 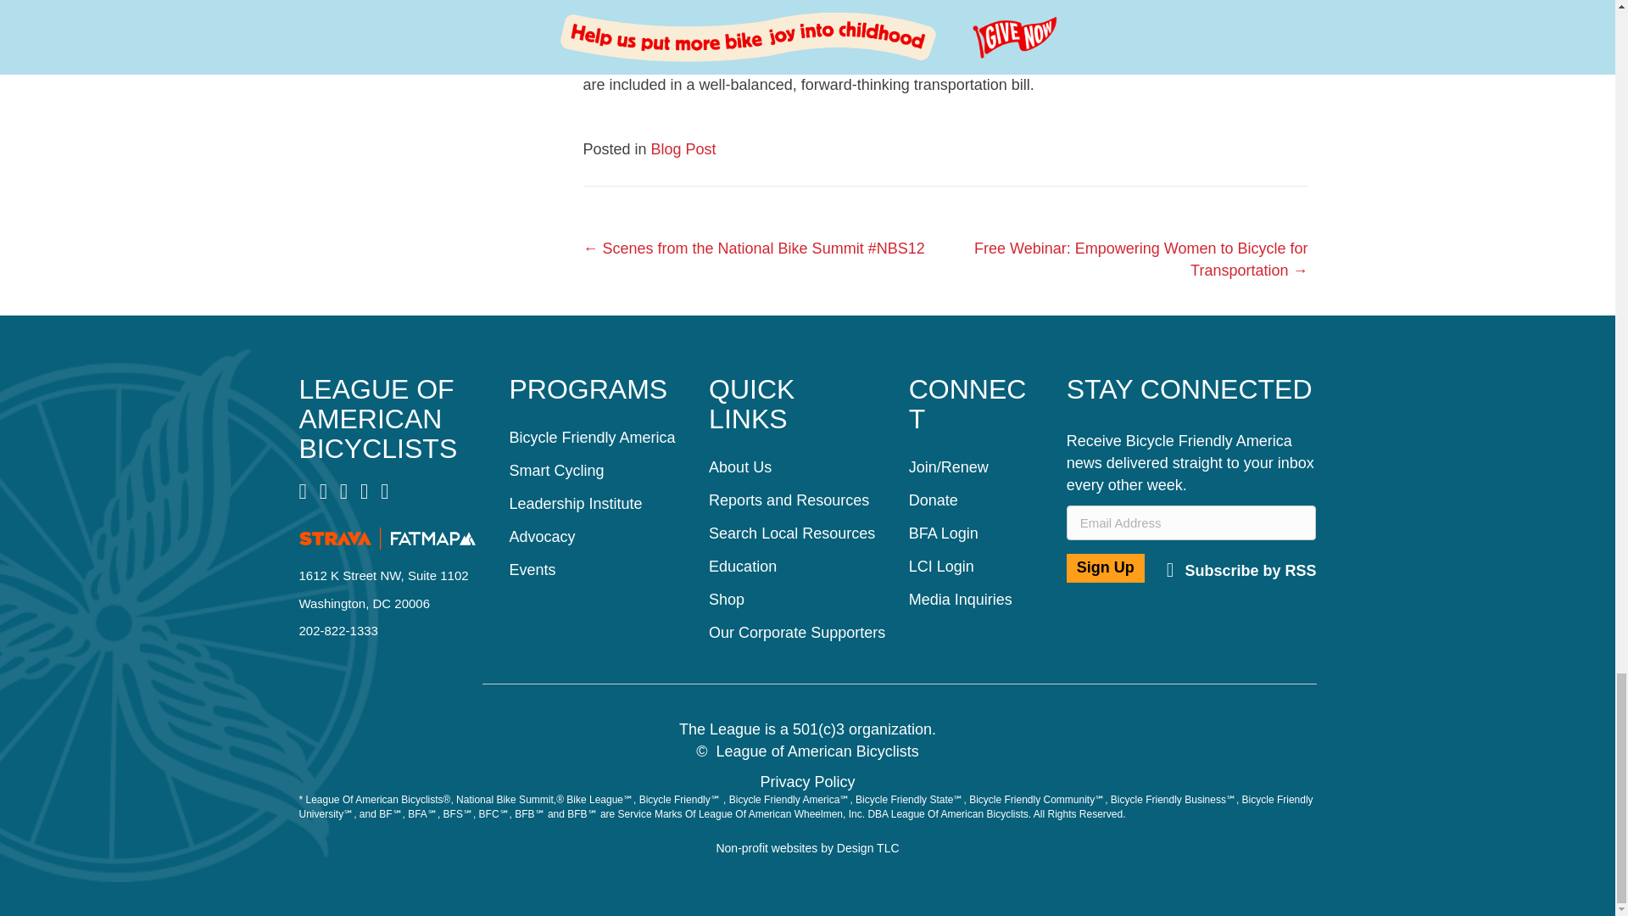 What do you see at coordinates (377, 418) in the screenshot?
I see `League of American Bicyclists` at bounding box center [377, 418].